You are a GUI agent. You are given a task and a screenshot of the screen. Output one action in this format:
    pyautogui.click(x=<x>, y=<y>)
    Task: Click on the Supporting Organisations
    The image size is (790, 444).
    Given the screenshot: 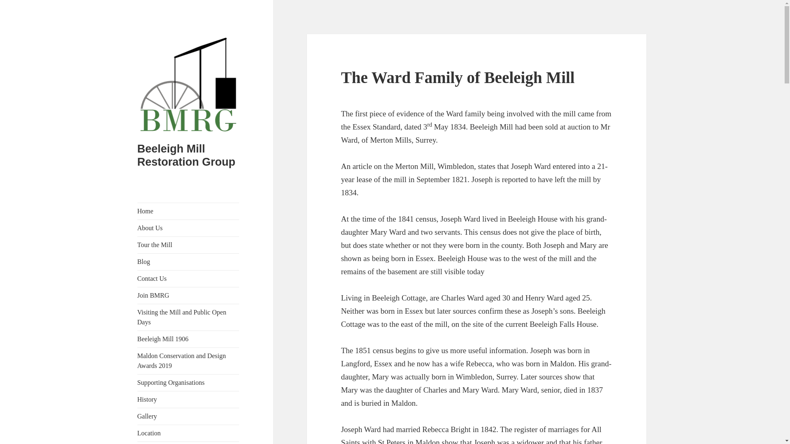 What is the action you would take?
    pyautogui.click(x=188, y=383)
    